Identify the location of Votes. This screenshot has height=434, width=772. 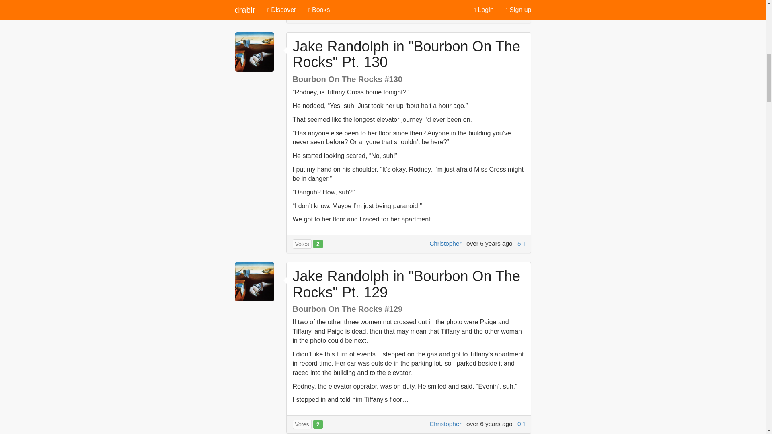
(302, 424).